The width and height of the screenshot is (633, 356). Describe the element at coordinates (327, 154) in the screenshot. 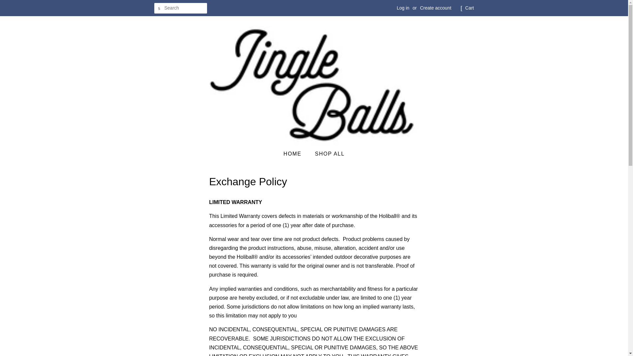

I see `SHOP ALL` at that location.